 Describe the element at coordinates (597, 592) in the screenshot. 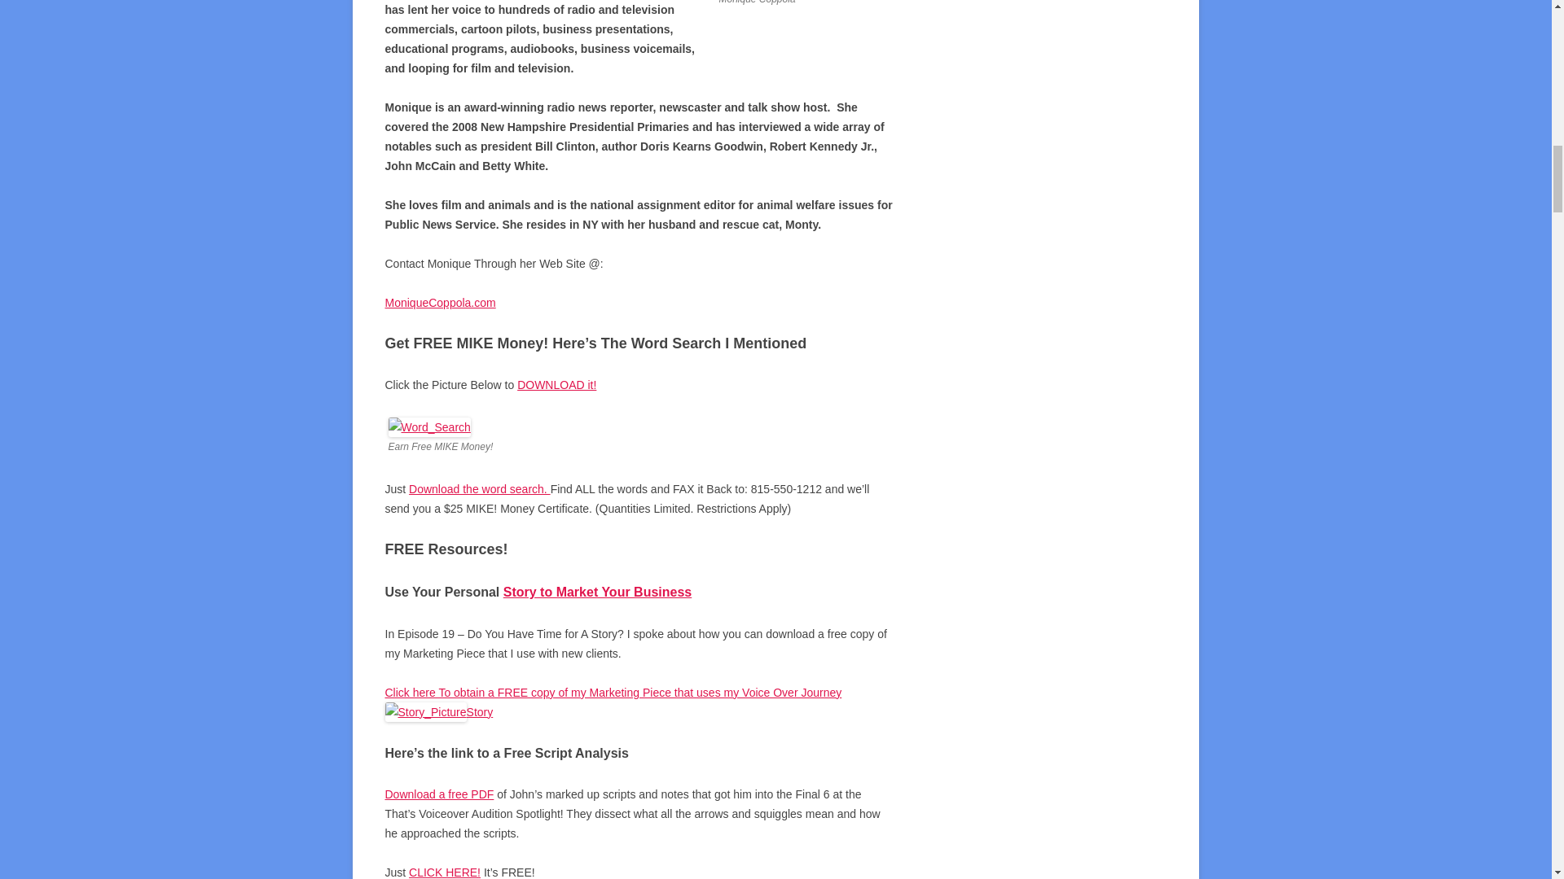

I see `Story to Market Your Business` at that location.